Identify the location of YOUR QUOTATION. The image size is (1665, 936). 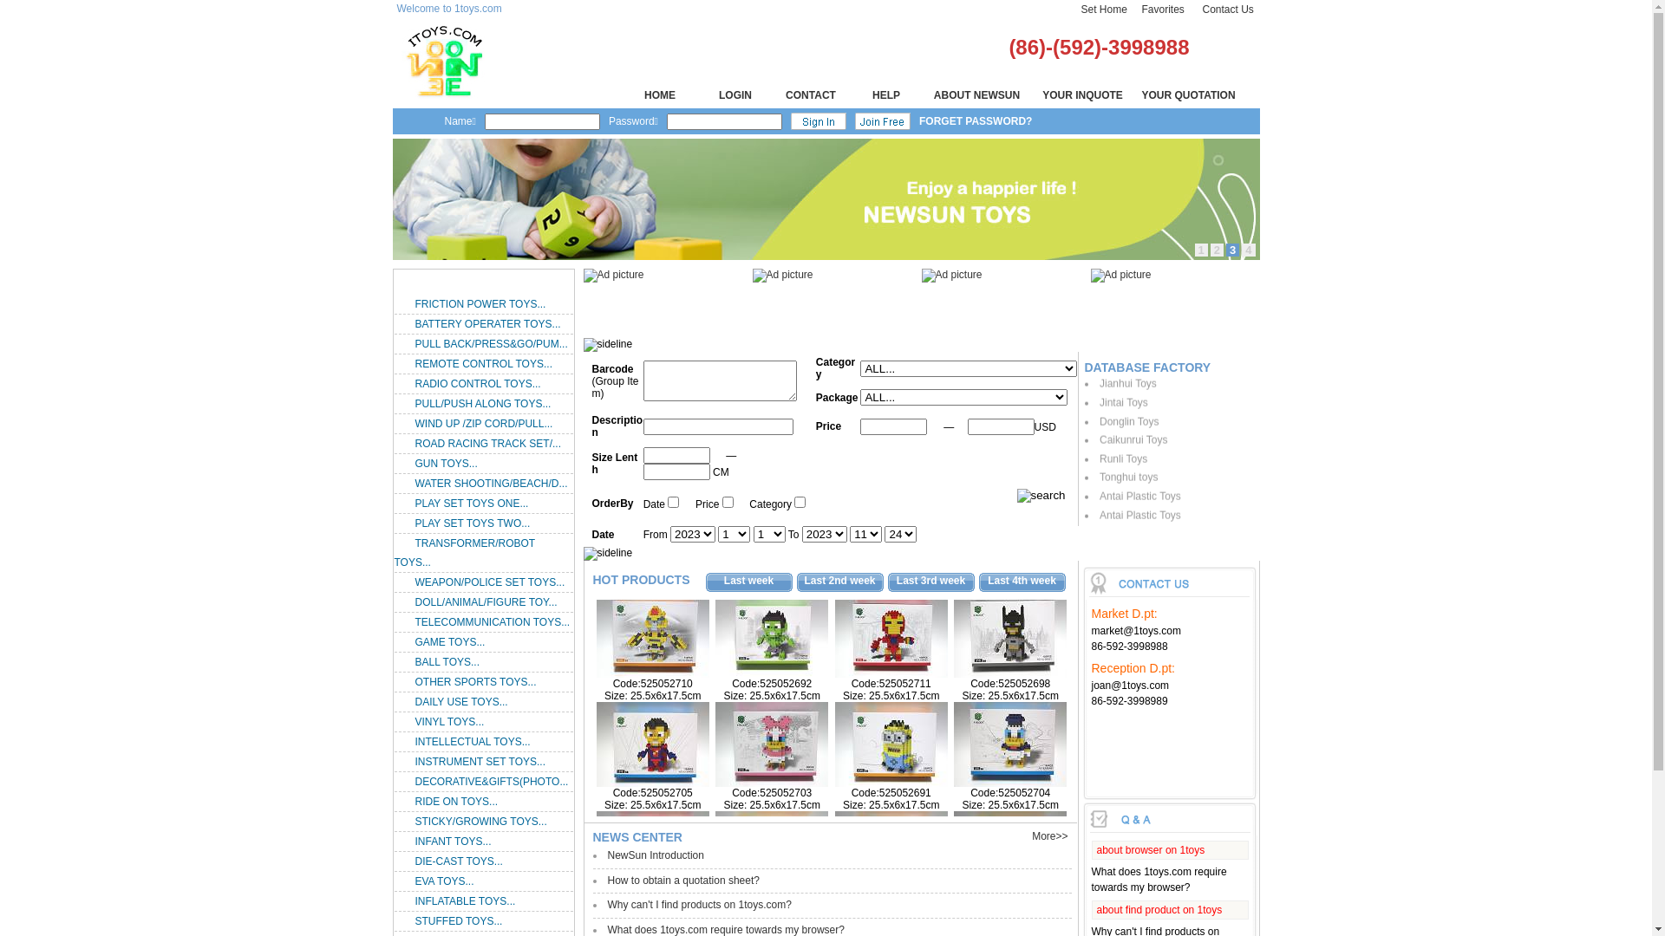
(1188, 95).